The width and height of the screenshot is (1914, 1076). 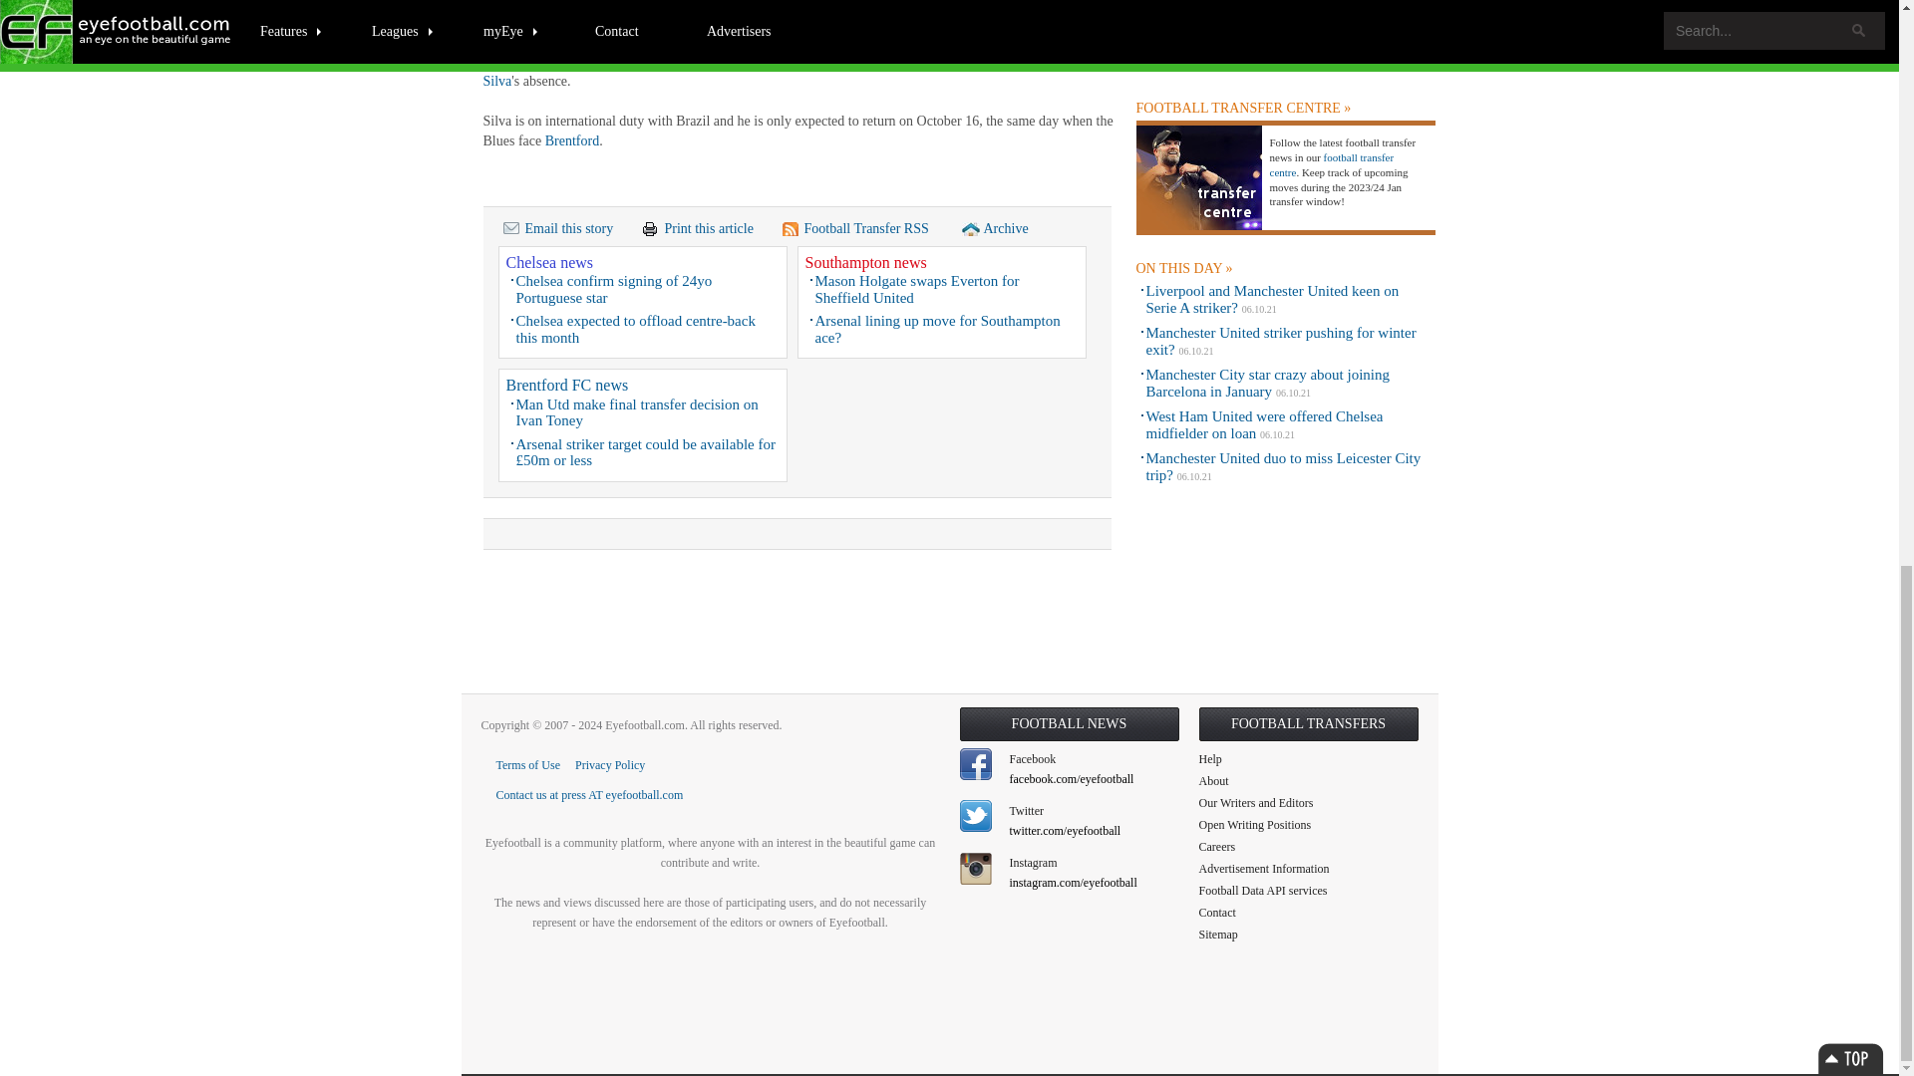 What do you see at coordinates (788, 71) in the screenshot?
I see `Thiago Silva` at bounding box center [788, 71].